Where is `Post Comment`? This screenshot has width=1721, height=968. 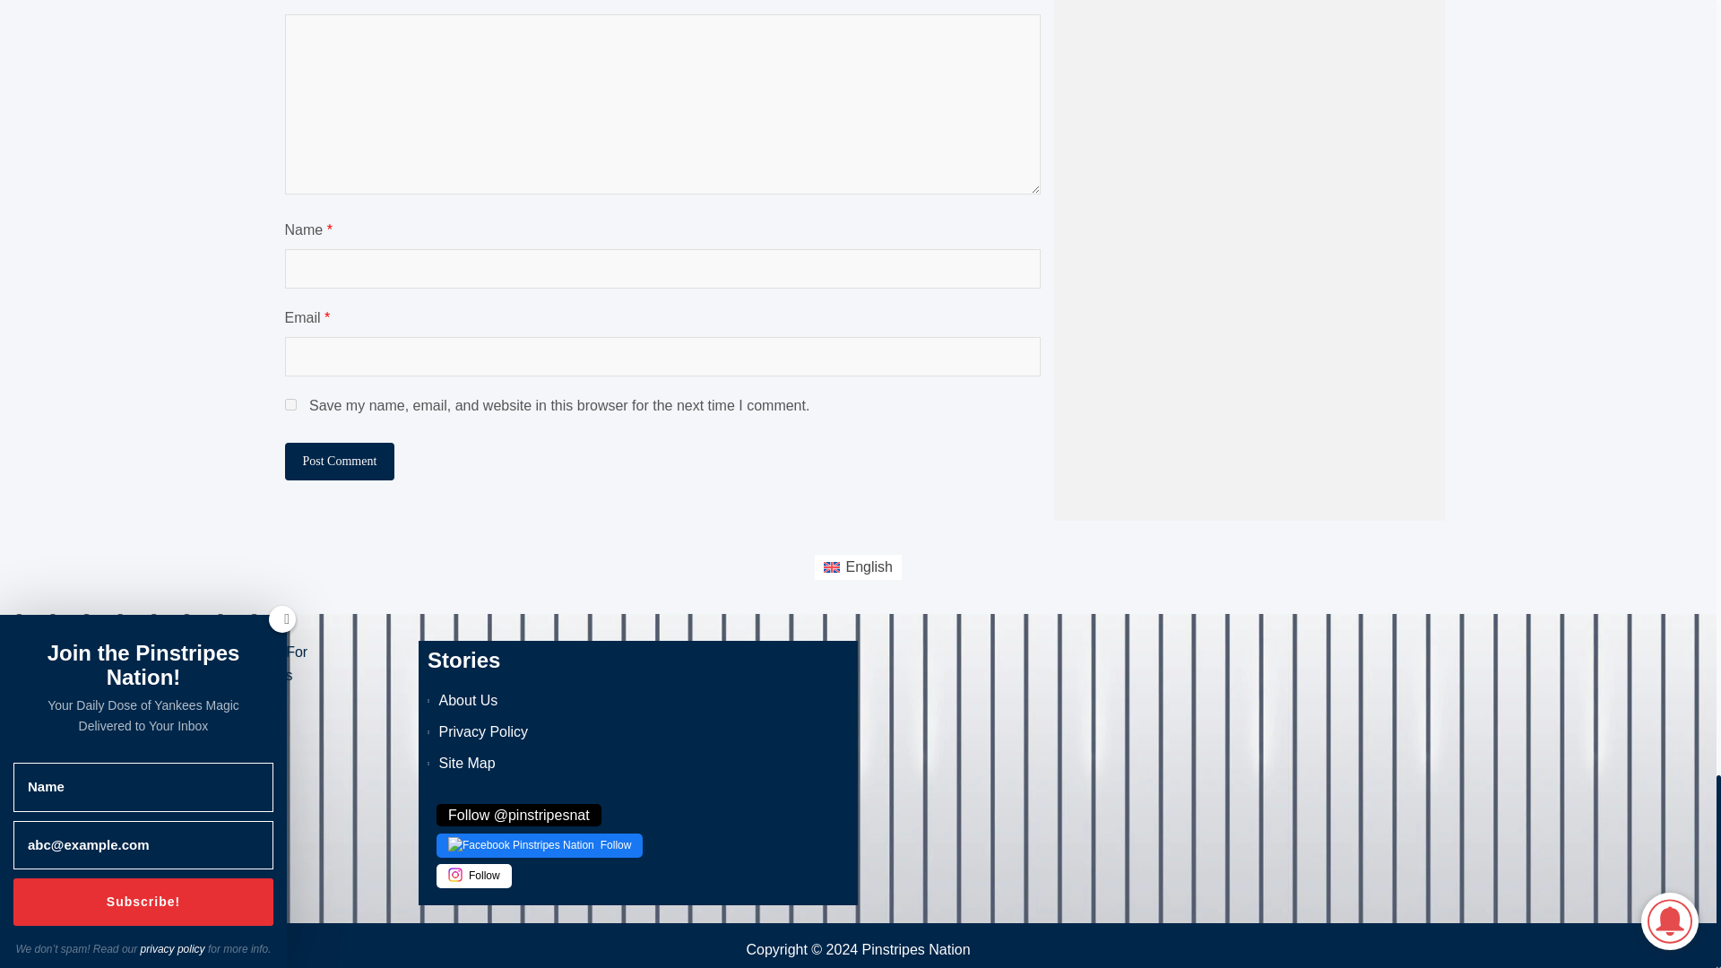
Post Comment is located at coordinates (341, 461).